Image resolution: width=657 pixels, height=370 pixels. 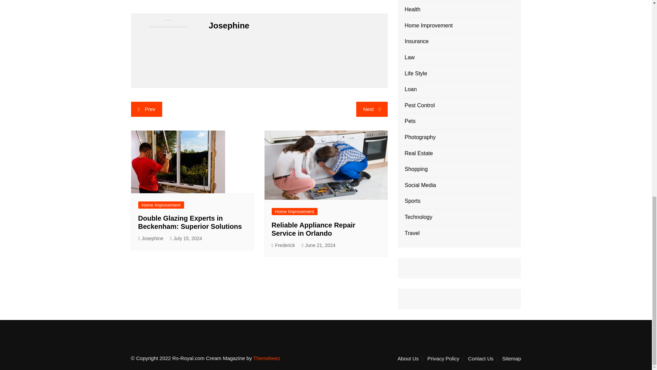 What do you see at coordinates (318, 245) in the screenshot?
I see `June 21, 2024` at bounding box center [318, 245].